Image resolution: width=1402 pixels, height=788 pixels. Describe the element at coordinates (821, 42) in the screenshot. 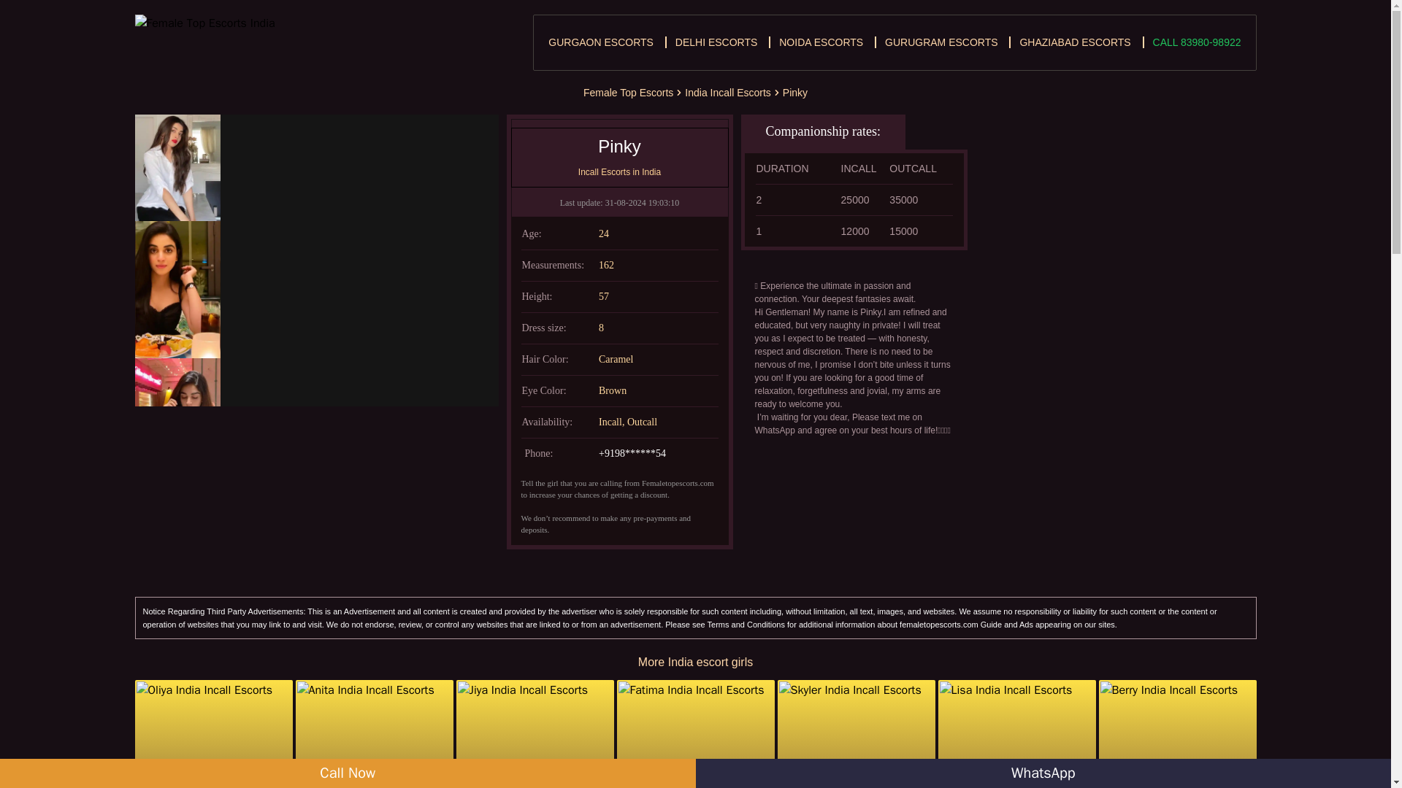

I see `NOIDA ESCORTS` at that location.